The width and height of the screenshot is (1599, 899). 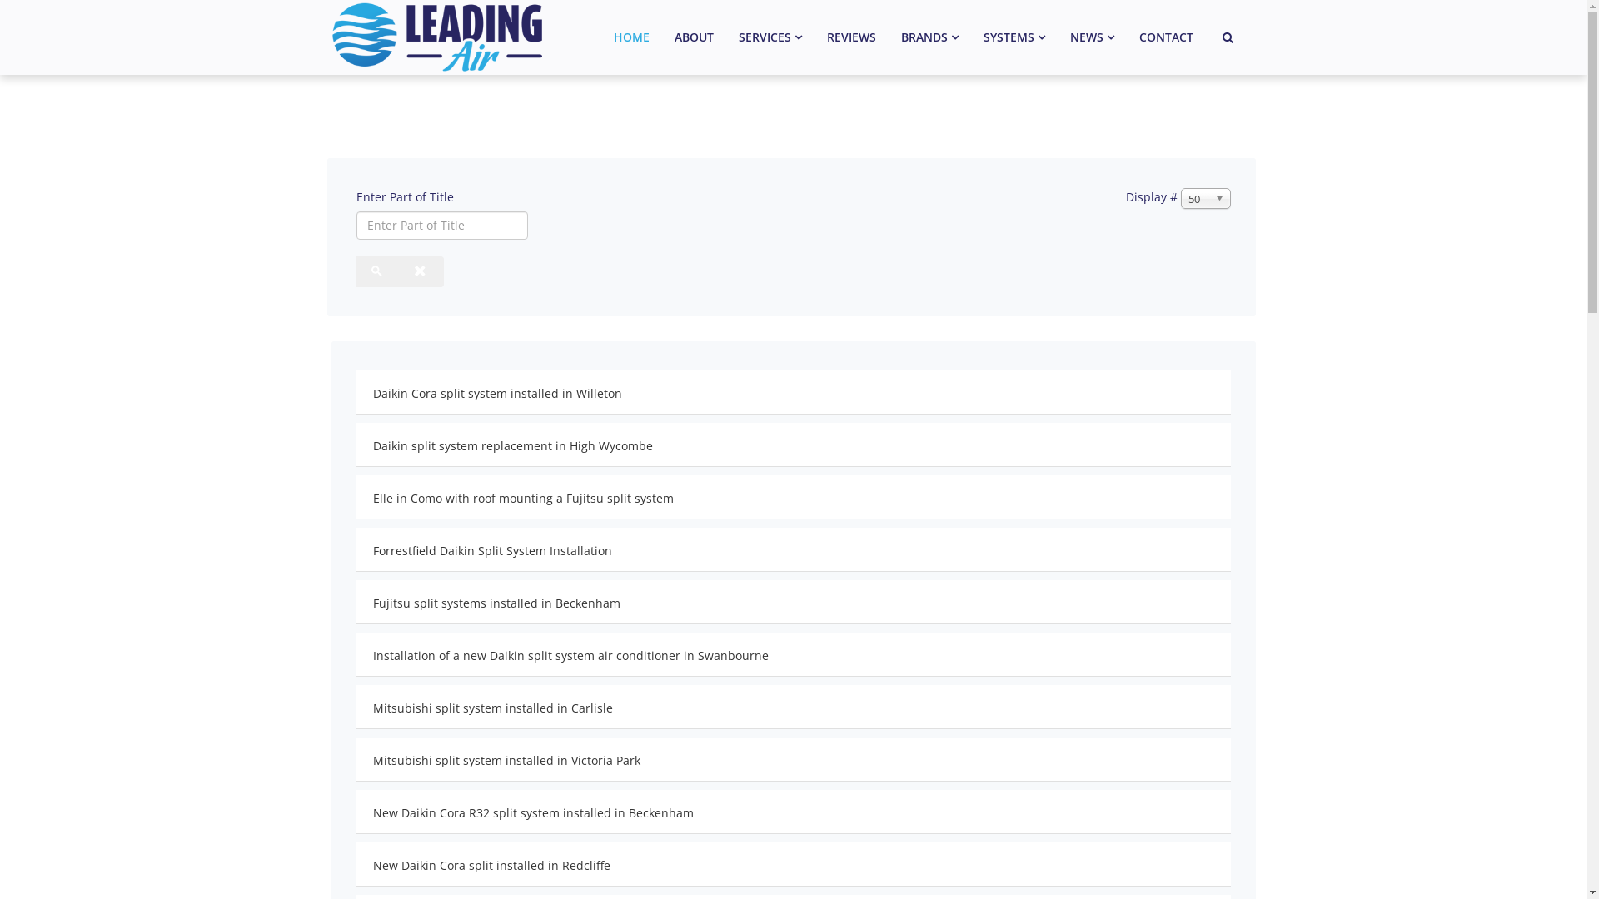 What do you see at coordinates (929, 37) in the screenshot?
I see `BRANDS` at bounding box center [929, 37].